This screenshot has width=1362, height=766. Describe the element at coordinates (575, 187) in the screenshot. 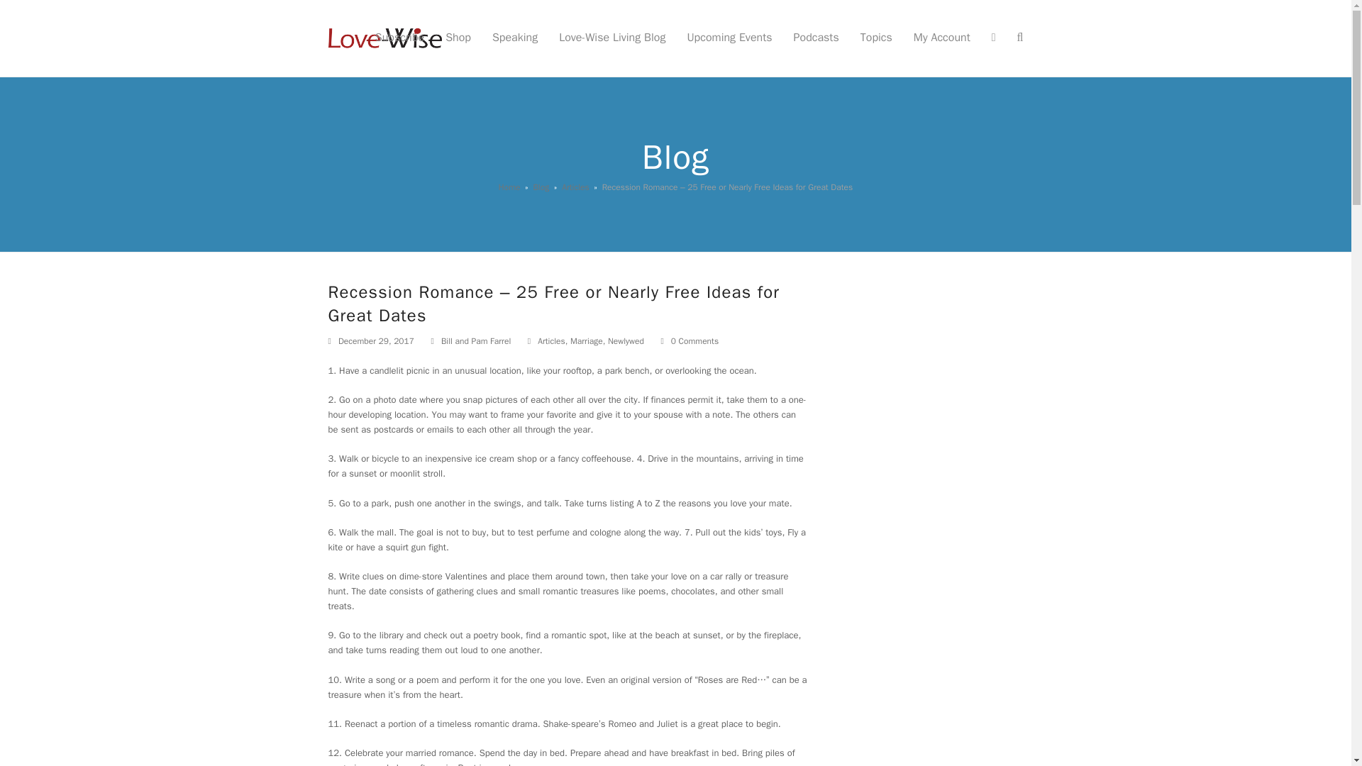

I see `Articles` at that location.